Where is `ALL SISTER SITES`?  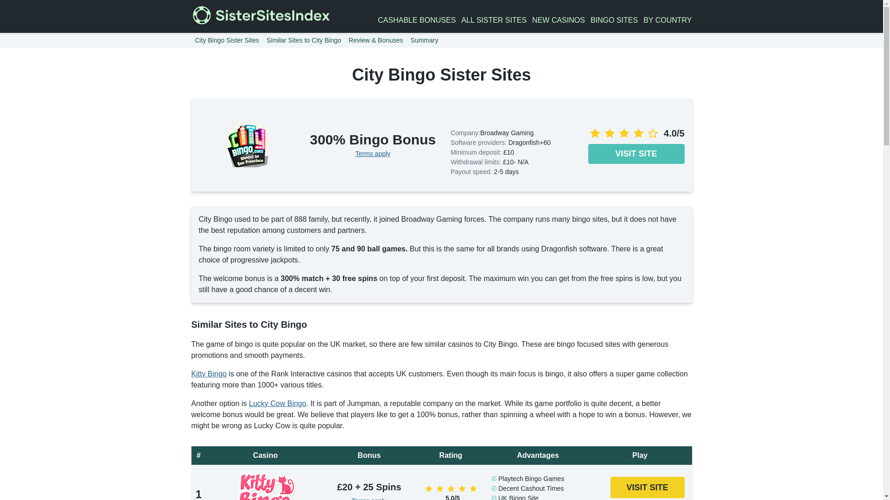 ALL SISTER SITES is located at coordinates (494, 20).